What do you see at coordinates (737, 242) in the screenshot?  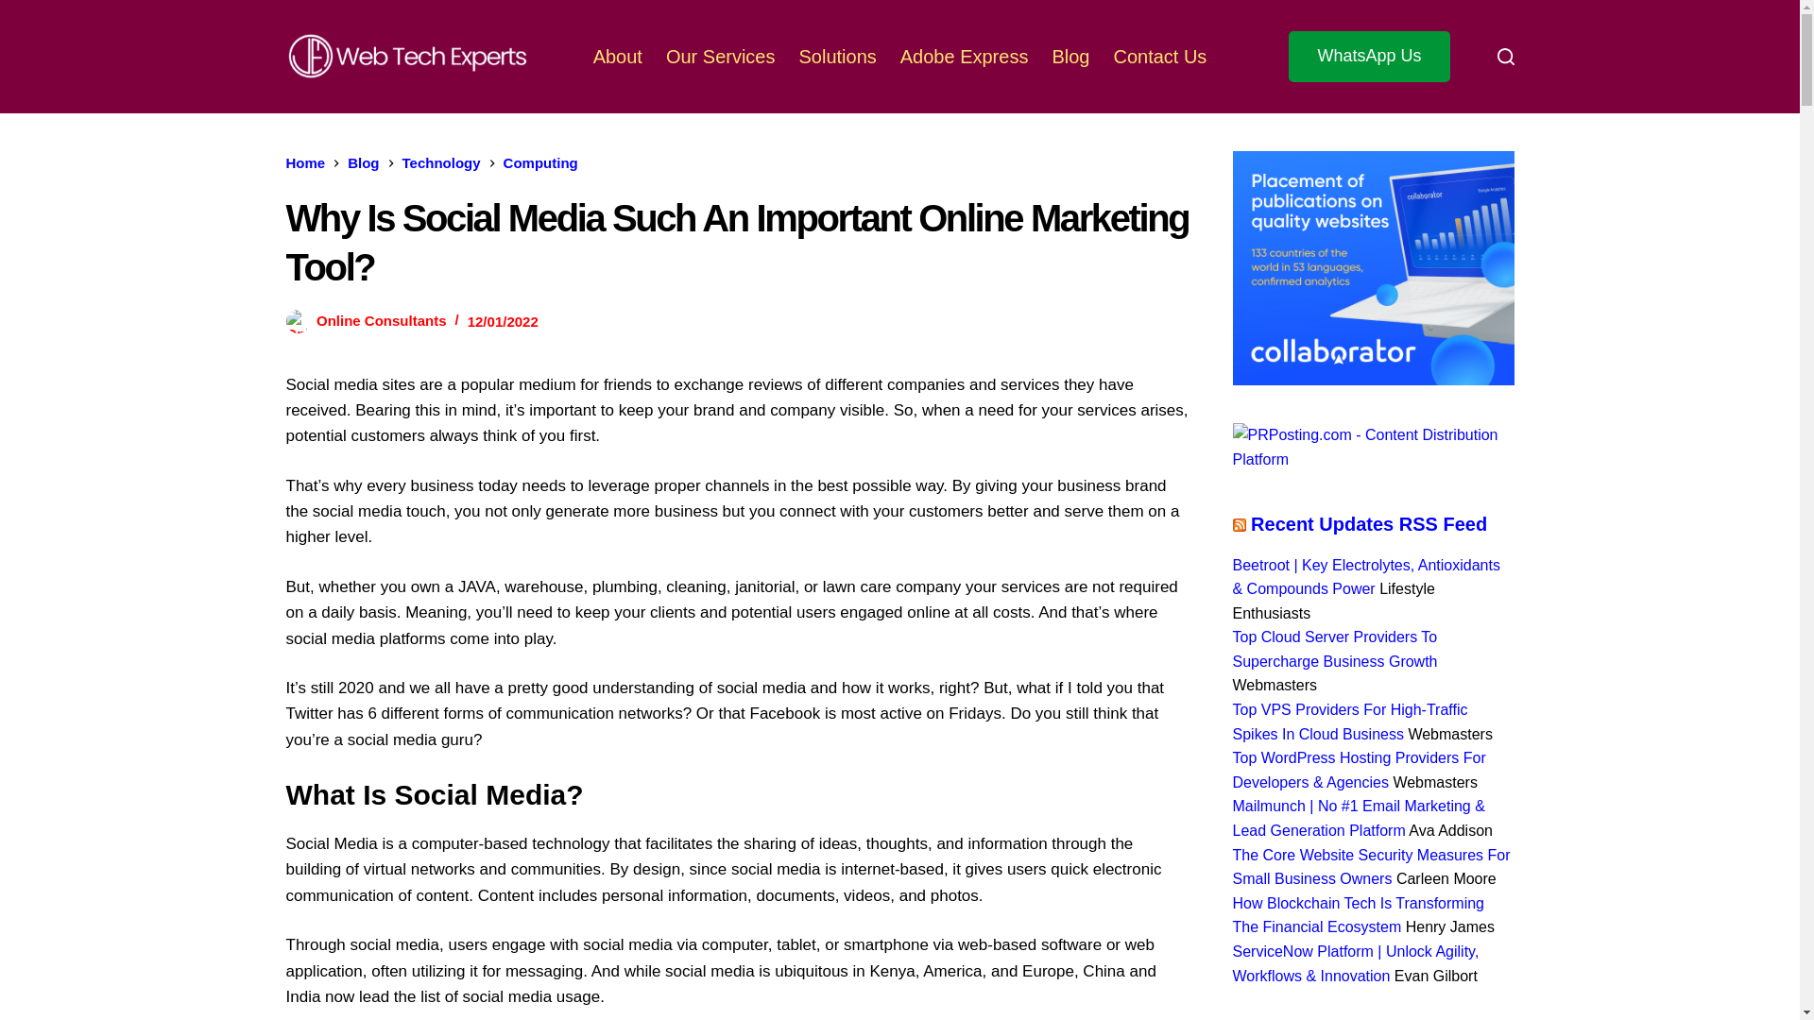 I see `Why Is Social Media Such An Important Online Marketing Tool?` at bounding box center [737, 242].